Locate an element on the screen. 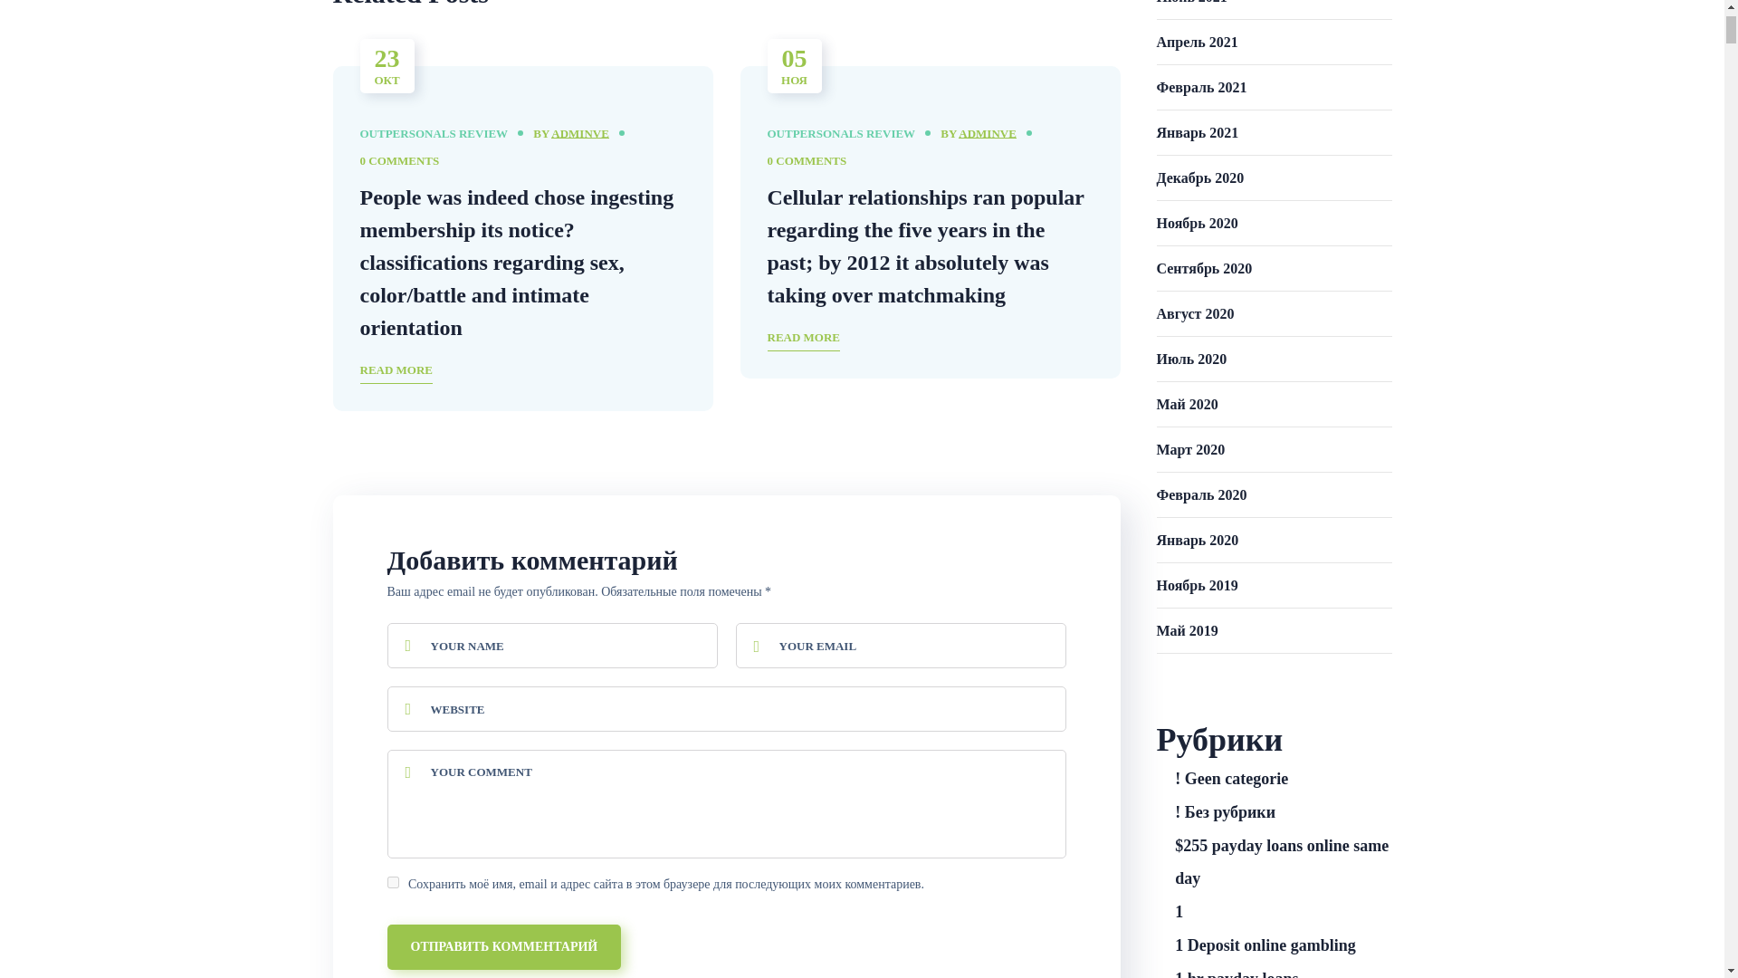  OUTPERSONALS REVIEW is located at coordinates (434, 134).